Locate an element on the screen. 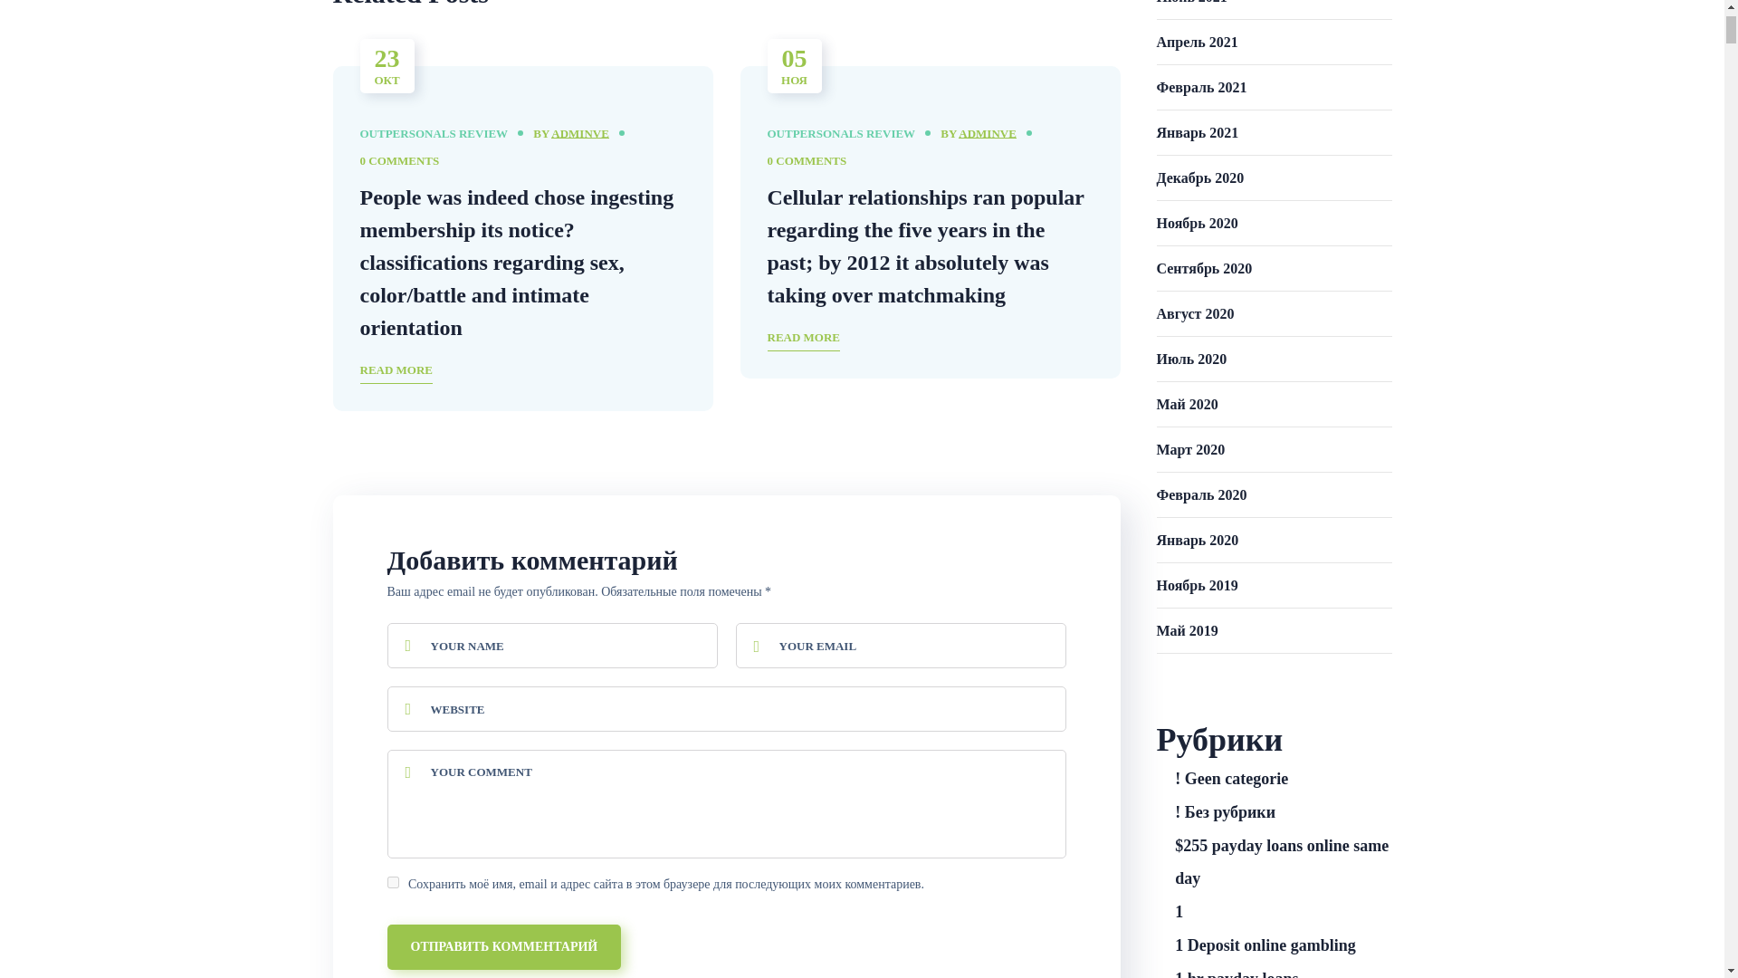  OUTPERSONALS REVIEW is located at coordinates (434, 134).